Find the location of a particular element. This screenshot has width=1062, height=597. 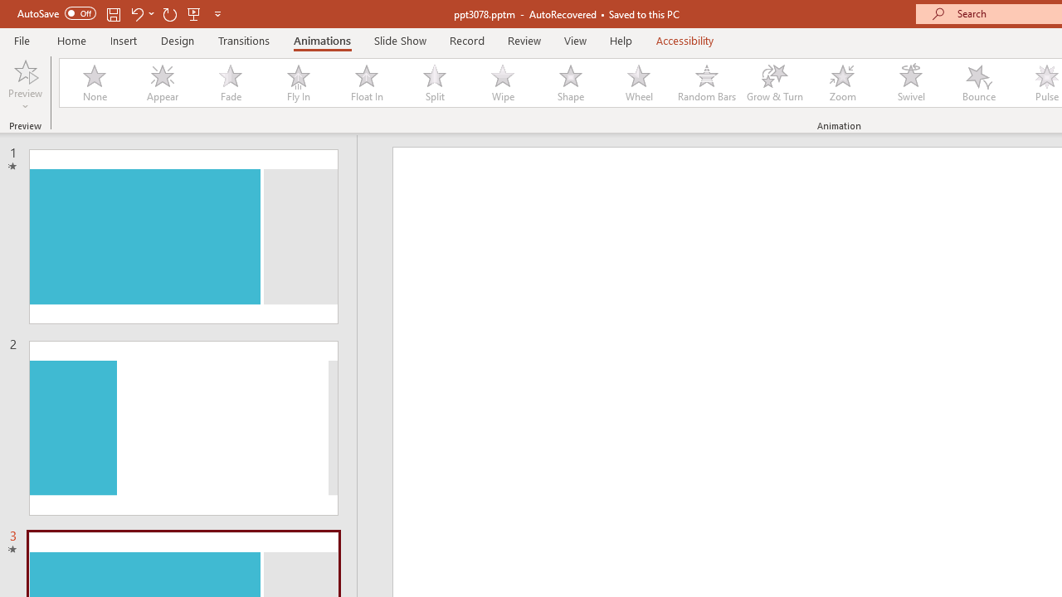

Swivel is located at coordinates (911, 83).